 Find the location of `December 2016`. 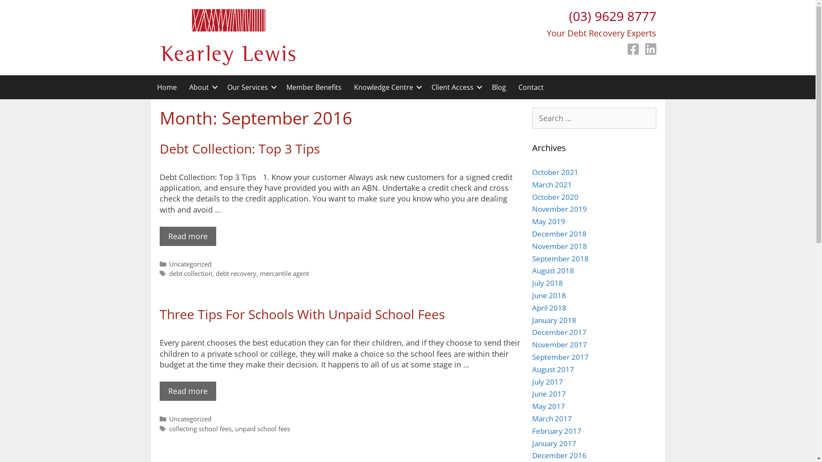

December 2016 is located at coordinates (559, 455).